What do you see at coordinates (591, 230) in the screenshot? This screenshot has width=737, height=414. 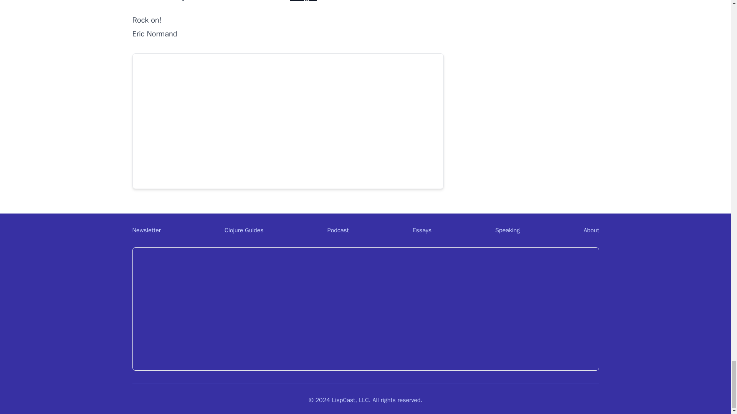 I see `About` at bounding box center [591, 230].